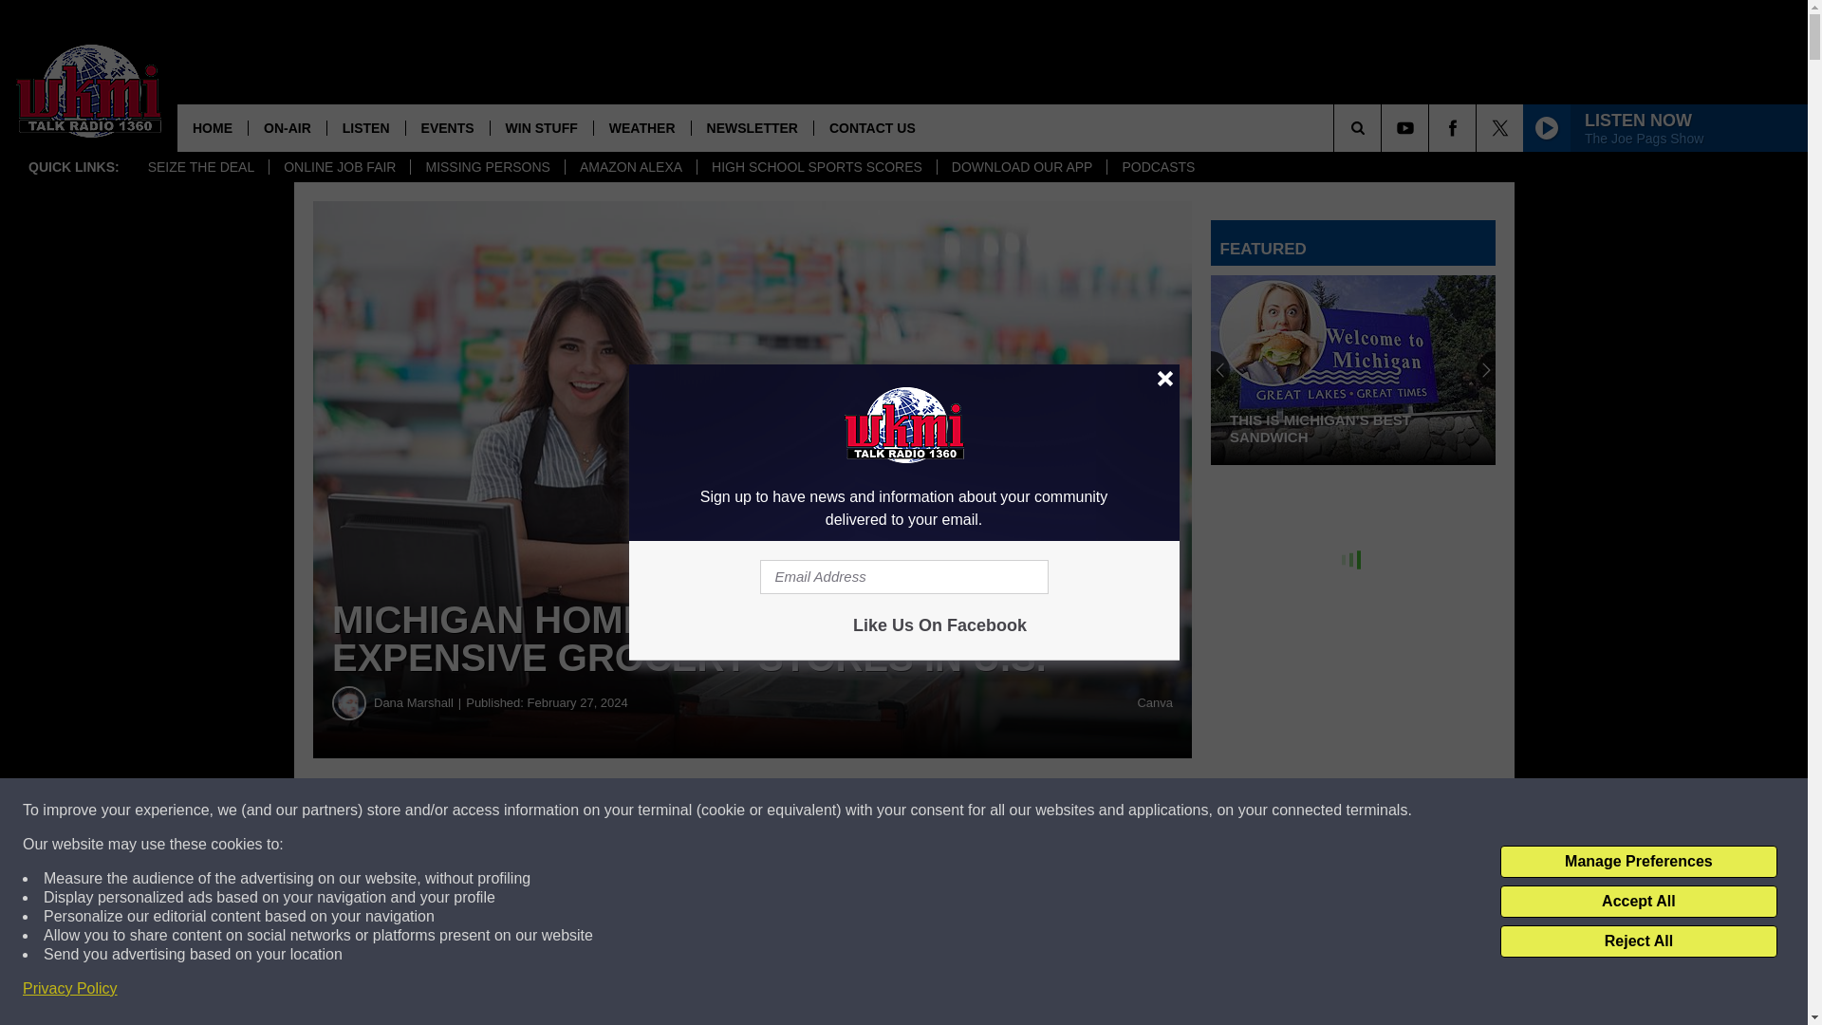 This screenshot has height=1025, width=1822. Describe the element at coordinates (1158, 167) in the screenshot. I see `PODCASTS` at that location.